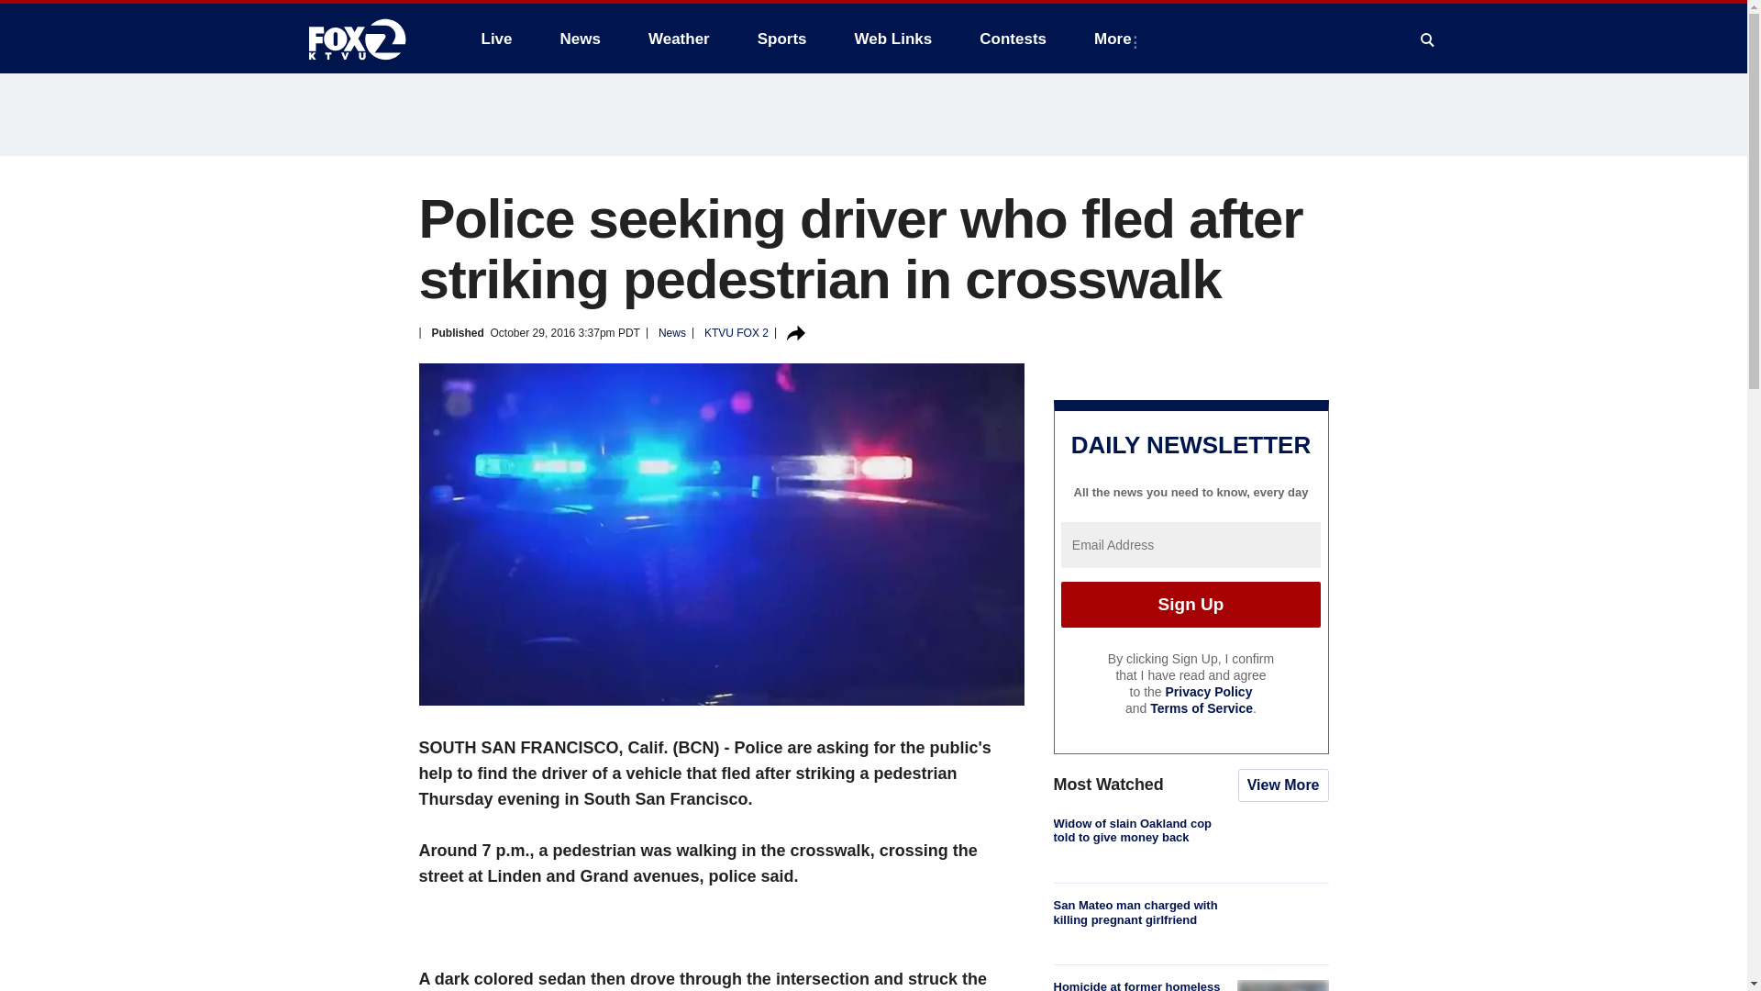  I want to click on Web Links, so click(893, 39).